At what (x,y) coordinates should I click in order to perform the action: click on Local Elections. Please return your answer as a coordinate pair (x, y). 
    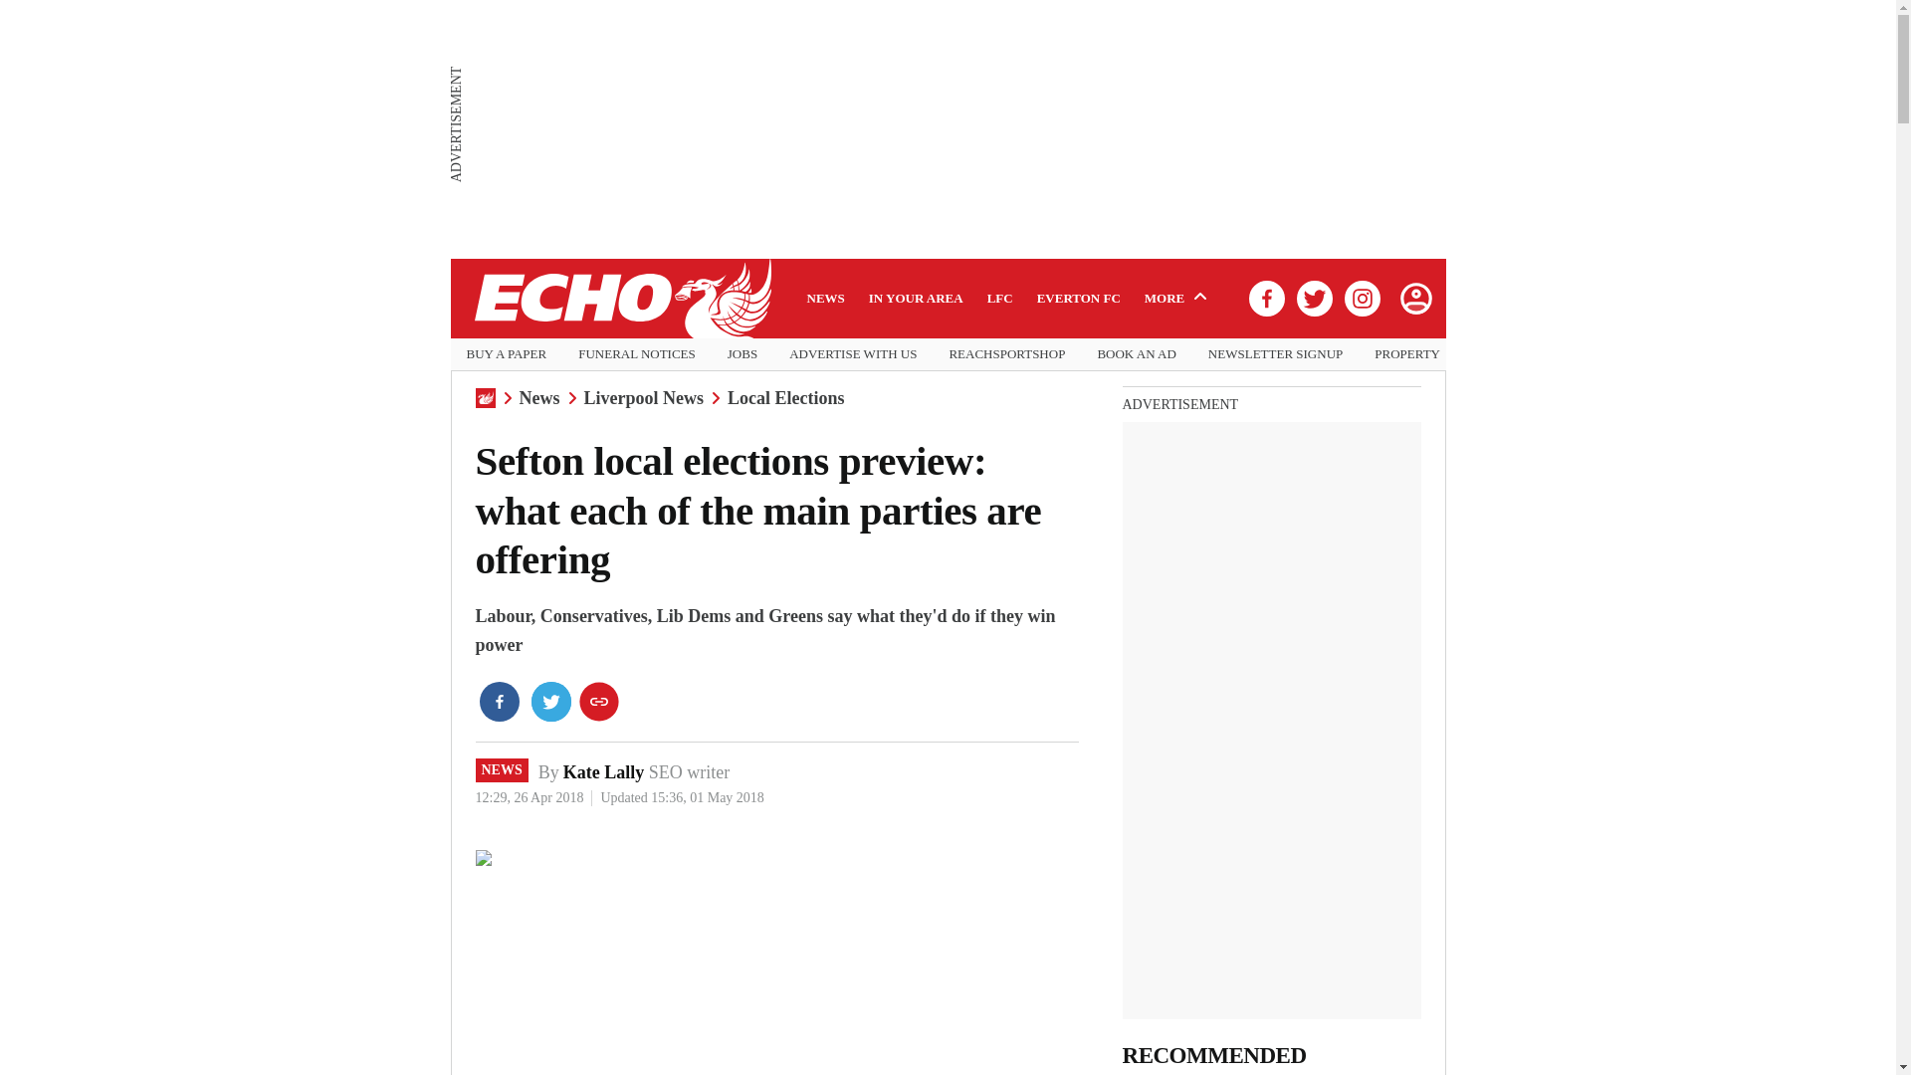
    Looking at the image, I should click on (786, 398).